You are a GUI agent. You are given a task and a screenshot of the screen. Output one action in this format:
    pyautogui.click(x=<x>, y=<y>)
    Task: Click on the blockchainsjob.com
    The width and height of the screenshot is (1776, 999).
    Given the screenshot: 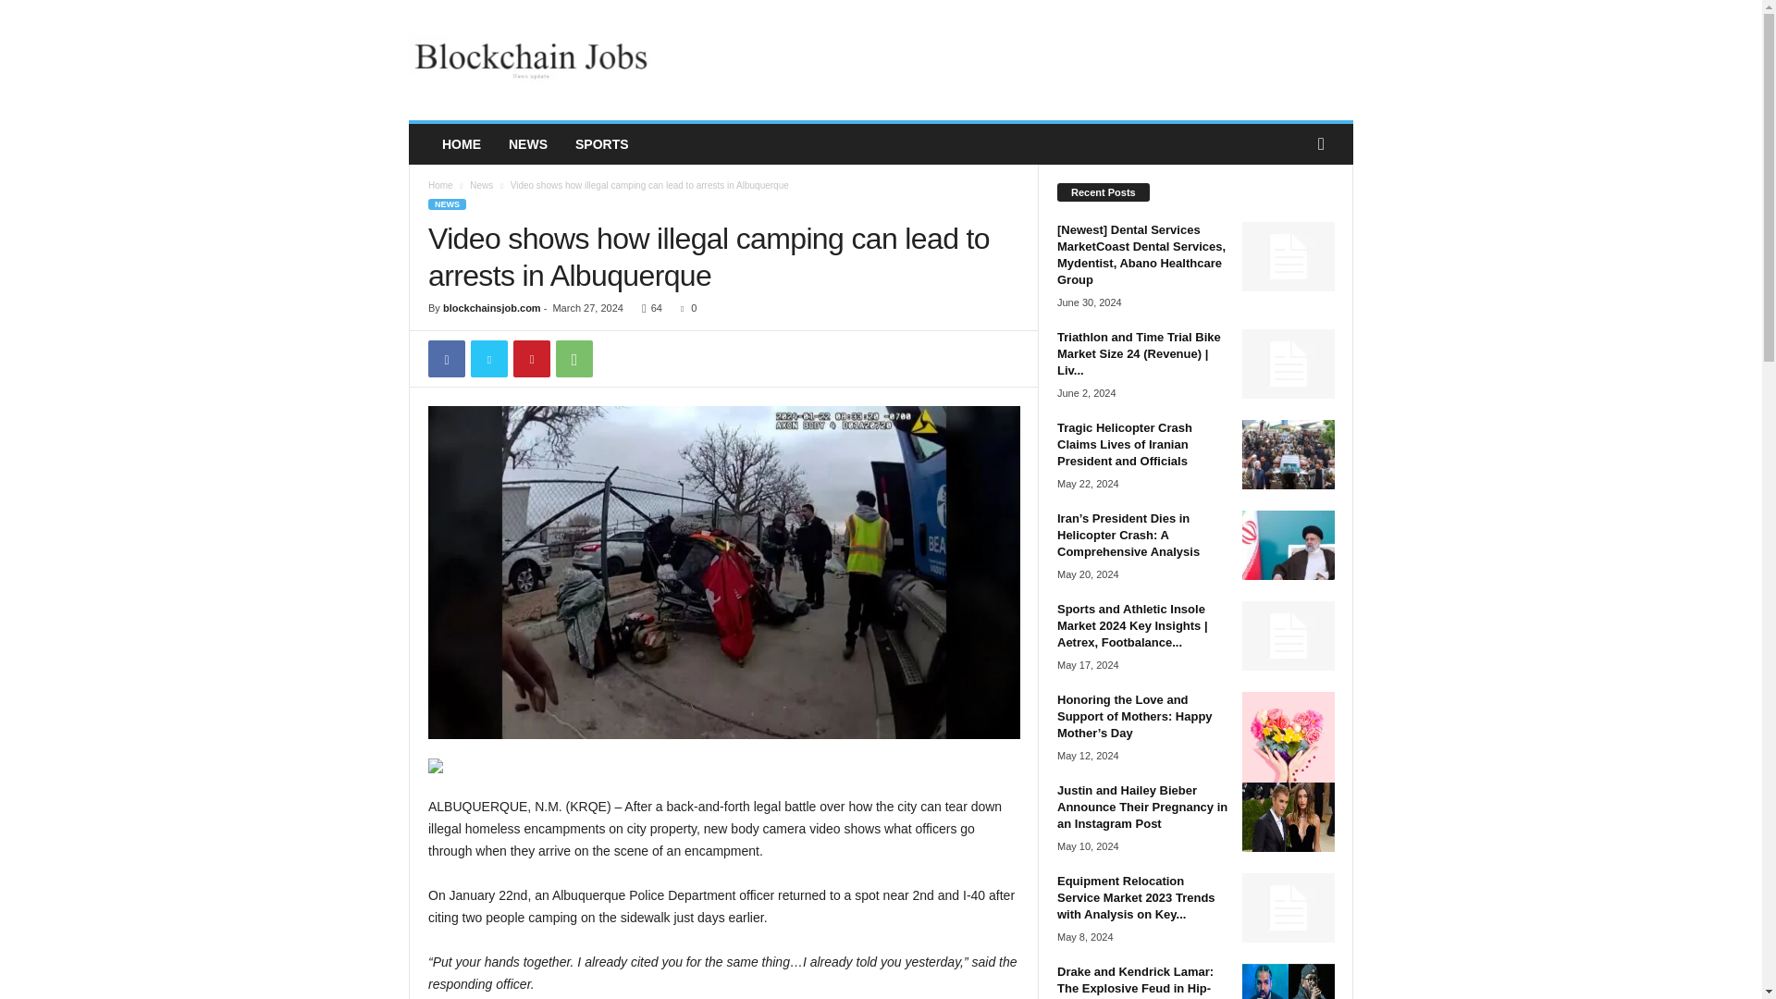 What is the action you would take?
    pyautogui.click(x=492, y=308)
    